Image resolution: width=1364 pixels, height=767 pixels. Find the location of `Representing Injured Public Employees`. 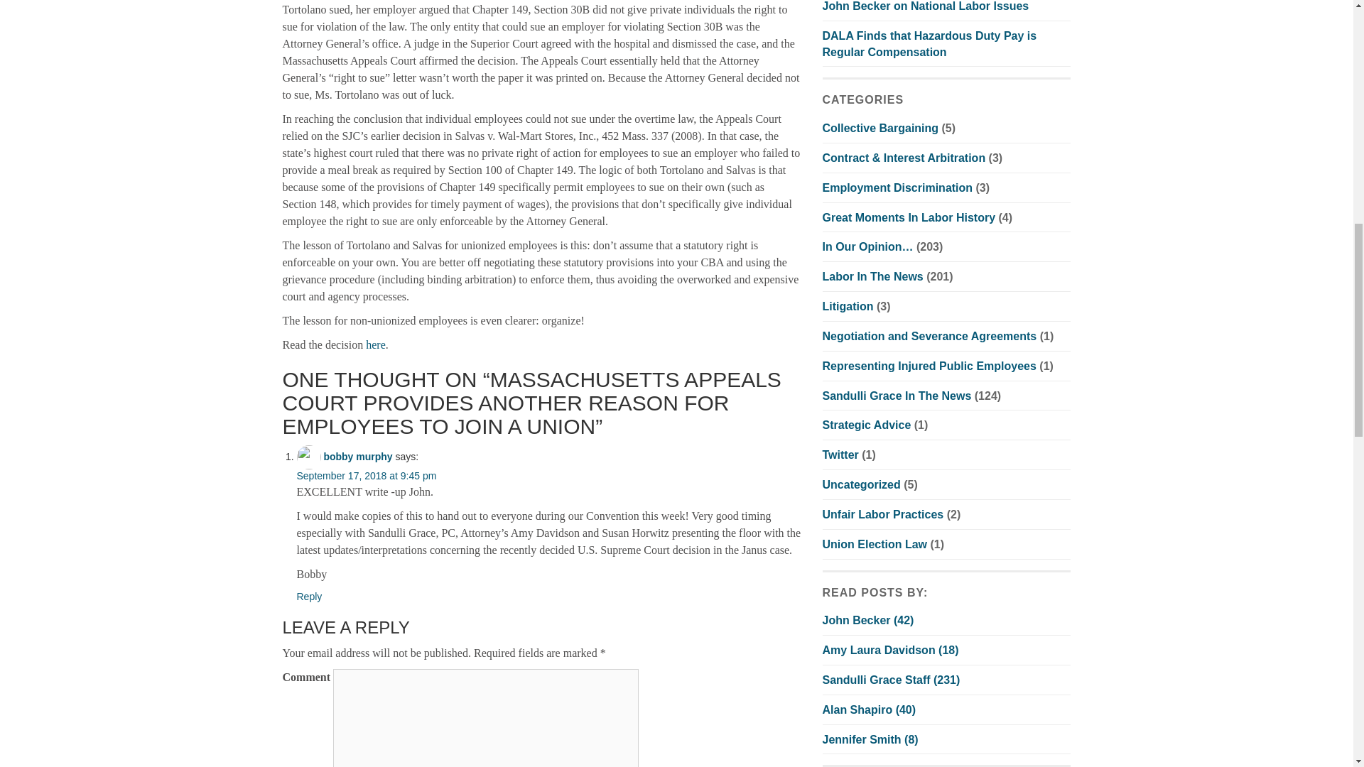

Representing Injured Public Employees is located at coordinates (929, 365).